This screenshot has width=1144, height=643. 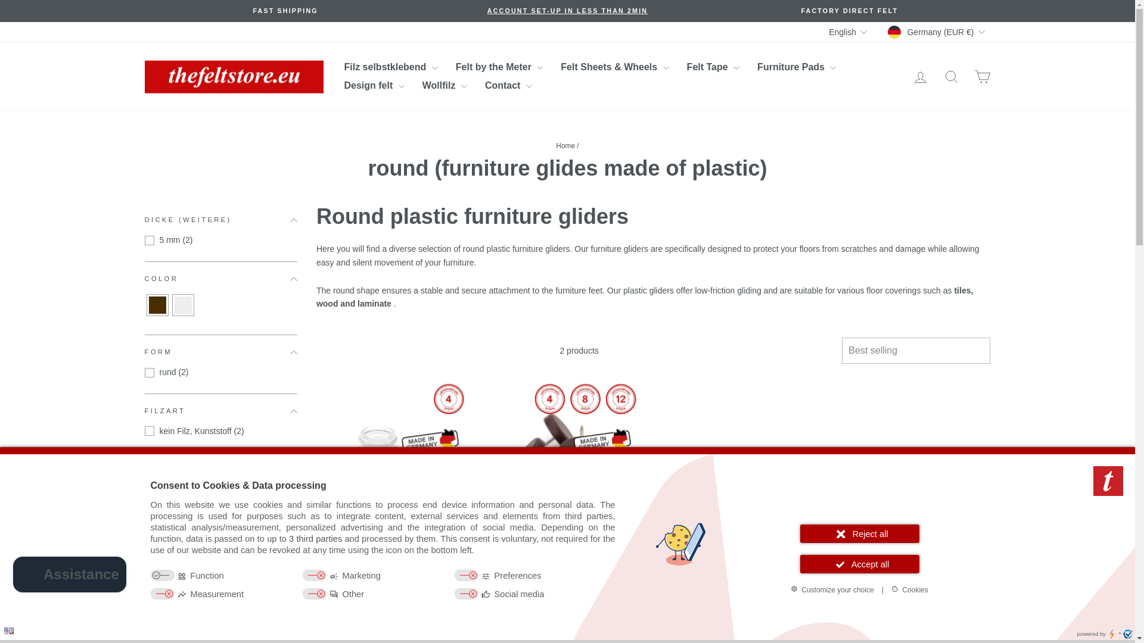 I want to click on Back to the frontpage, so click(x=565, y=145).